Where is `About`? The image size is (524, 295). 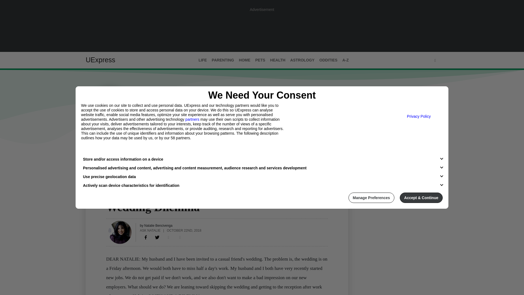
About is located at coordinates (111, 155).